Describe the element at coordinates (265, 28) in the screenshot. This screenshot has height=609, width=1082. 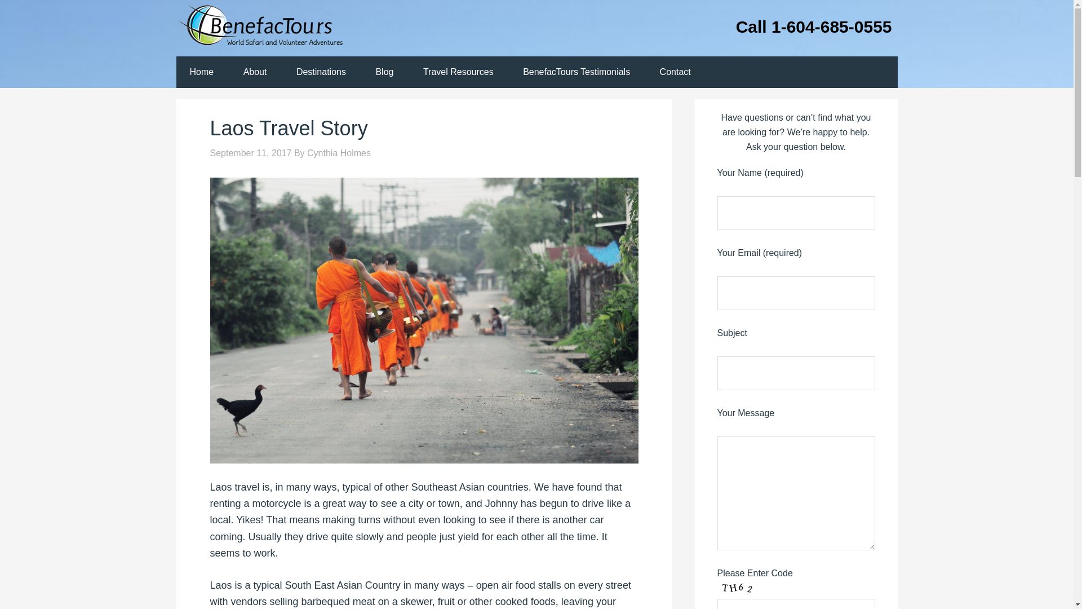
I see `Benefactours` at that location.